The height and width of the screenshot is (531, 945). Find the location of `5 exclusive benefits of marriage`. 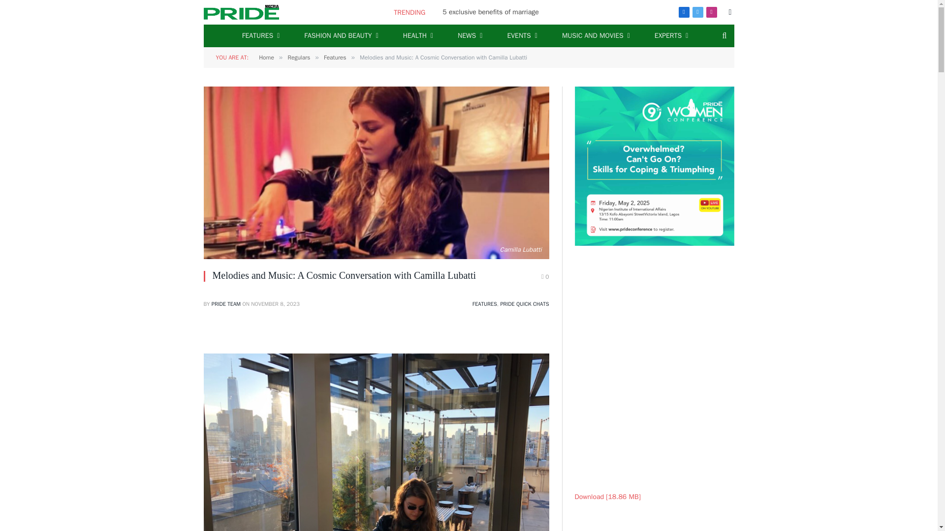

5 exclusive benefits of marriage is located at coordinates (493, 12).